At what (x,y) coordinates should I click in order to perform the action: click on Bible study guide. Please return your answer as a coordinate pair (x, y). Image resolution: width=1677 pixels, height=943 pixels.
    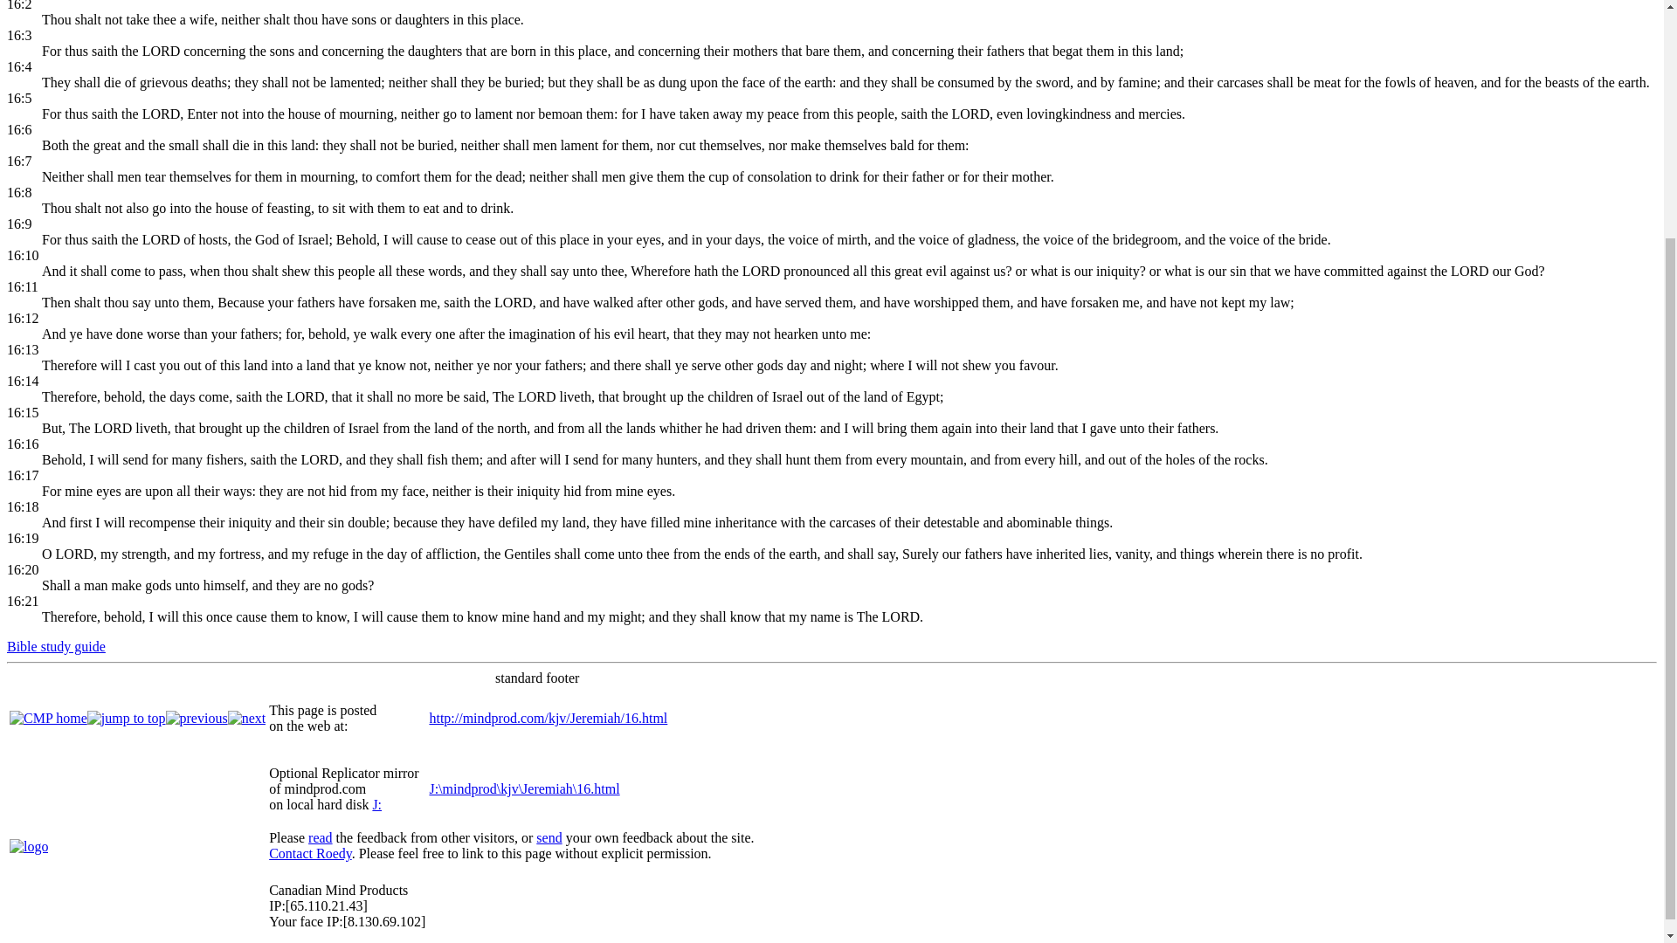
    Looking at the image, I should click on (56, 646).